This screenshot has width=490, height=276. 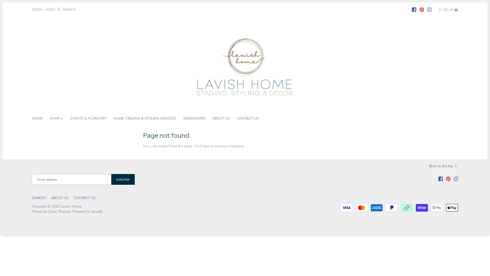 What do you see at coordinates (37, 9) in the screenshot?
I see `LOGIN` at bounding box center [37, 9].